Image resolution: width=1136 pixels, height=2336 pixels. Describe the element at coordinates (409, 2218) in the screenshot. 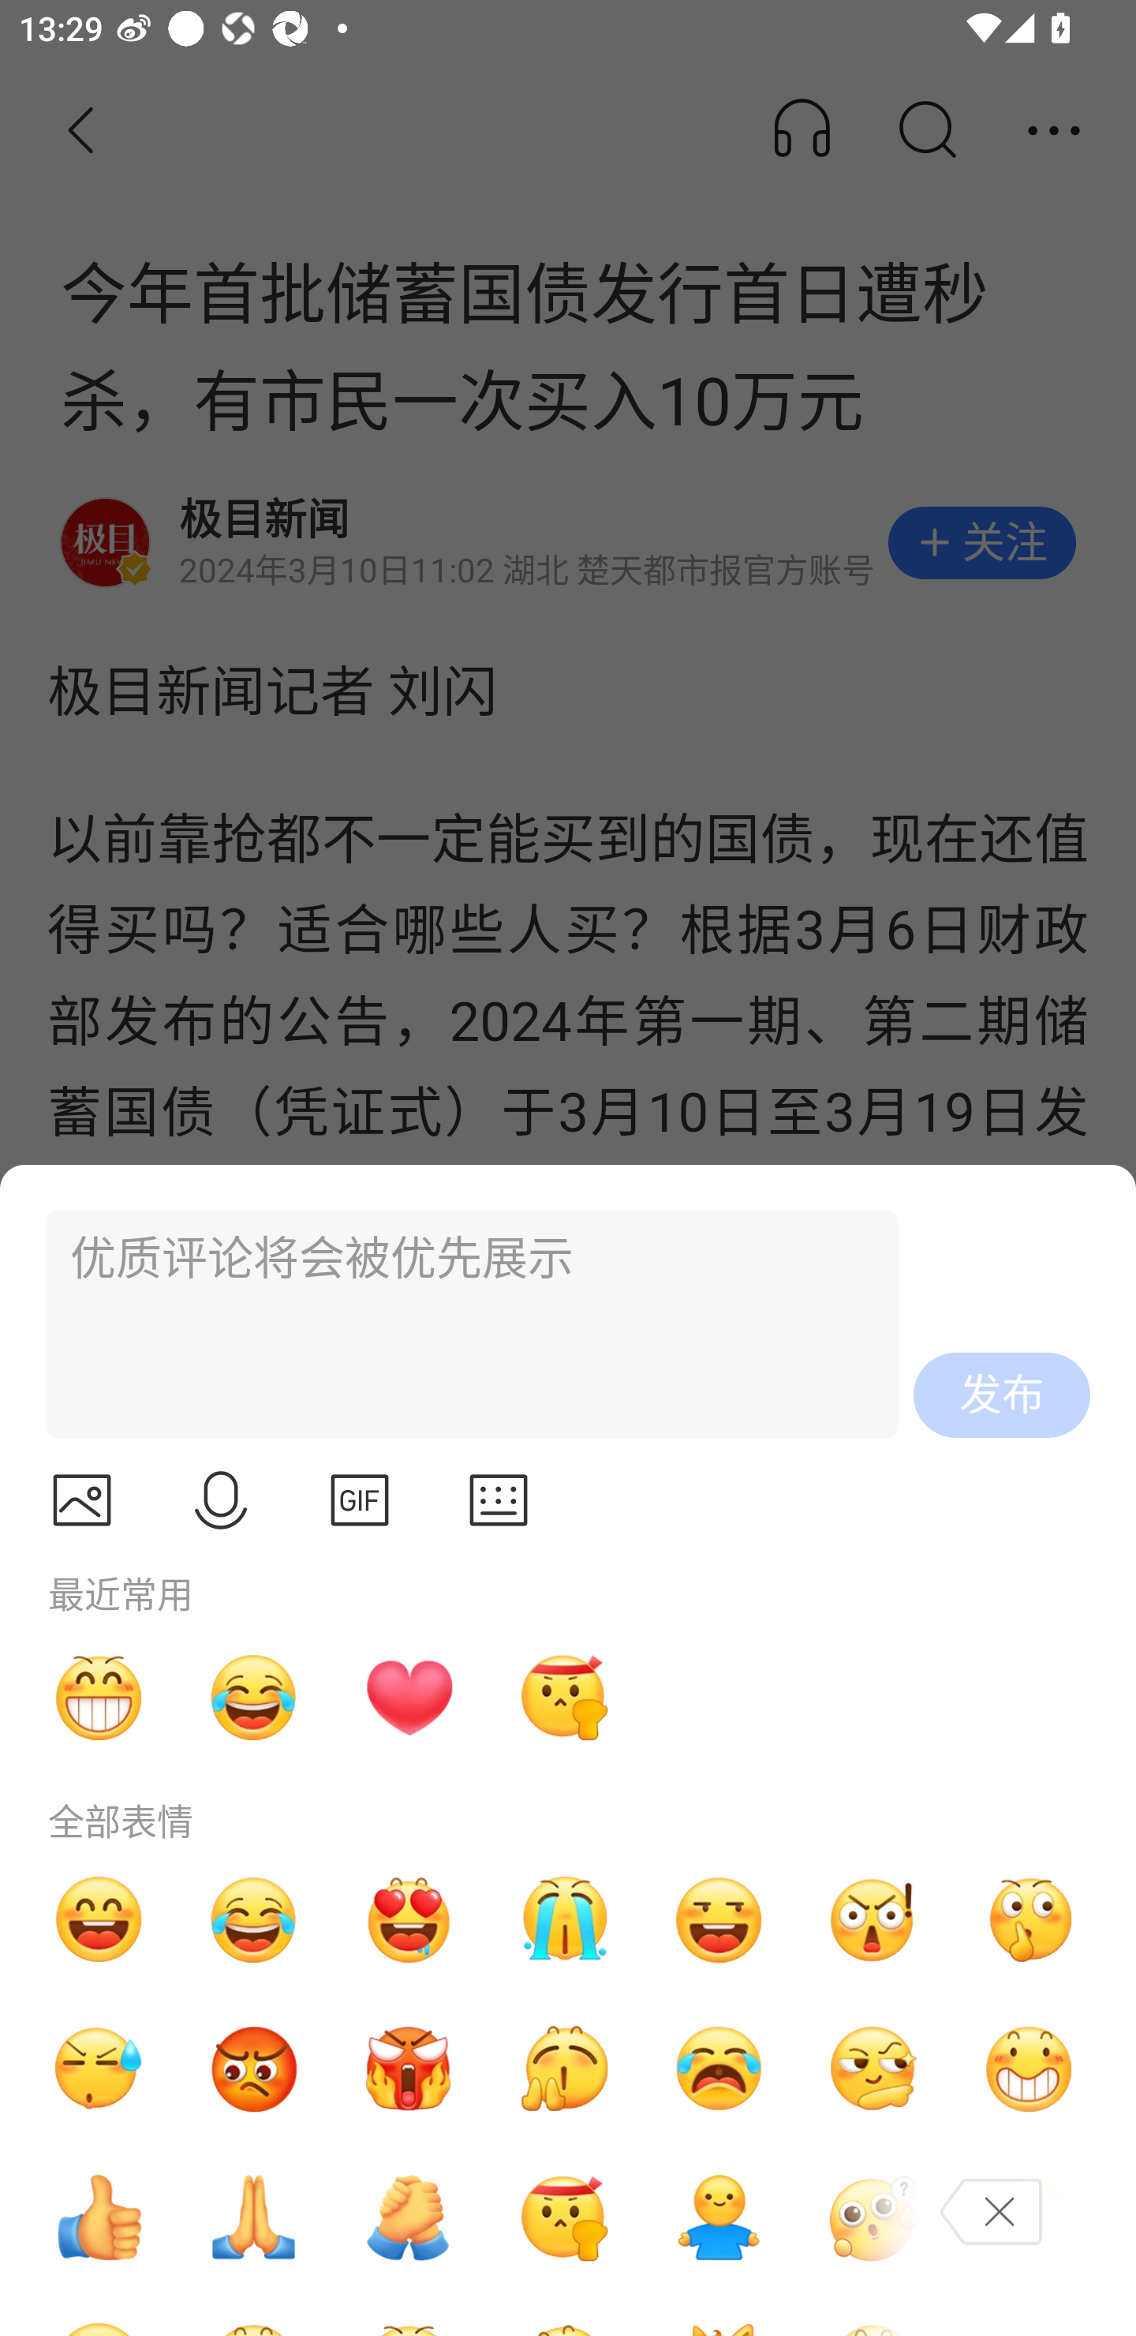

I see `加油` at that location.